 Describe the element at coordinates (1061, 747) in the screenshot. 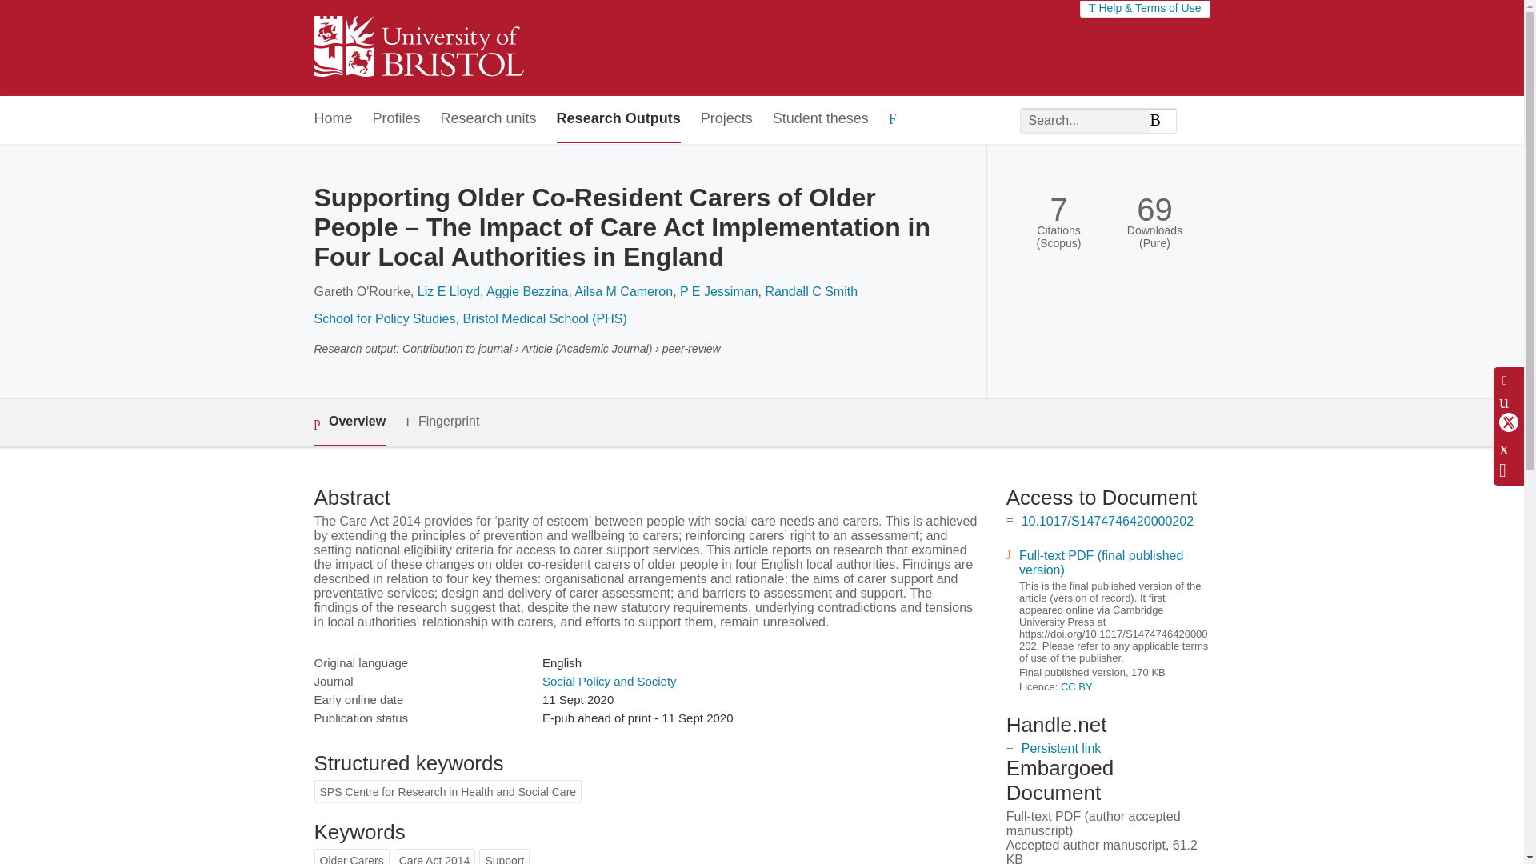

I see `Persistent link` at that location.